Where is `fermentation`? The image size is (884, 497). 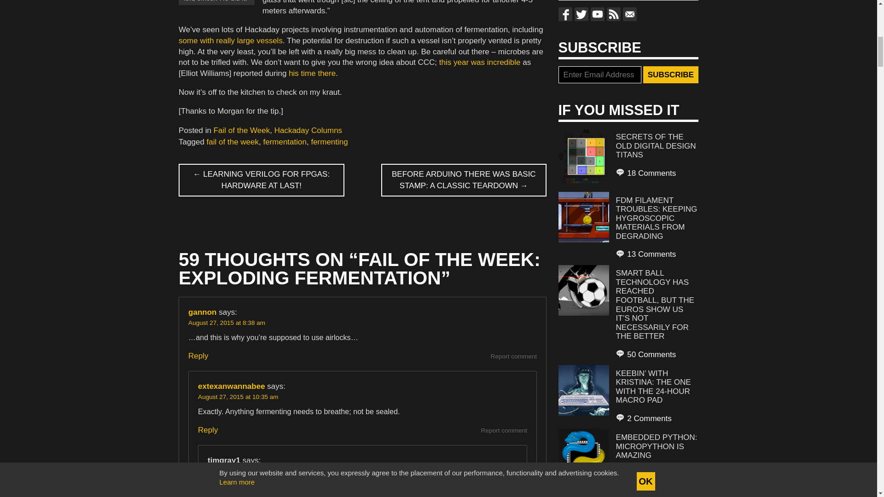 fermentation is located at coordinates (285, 142).